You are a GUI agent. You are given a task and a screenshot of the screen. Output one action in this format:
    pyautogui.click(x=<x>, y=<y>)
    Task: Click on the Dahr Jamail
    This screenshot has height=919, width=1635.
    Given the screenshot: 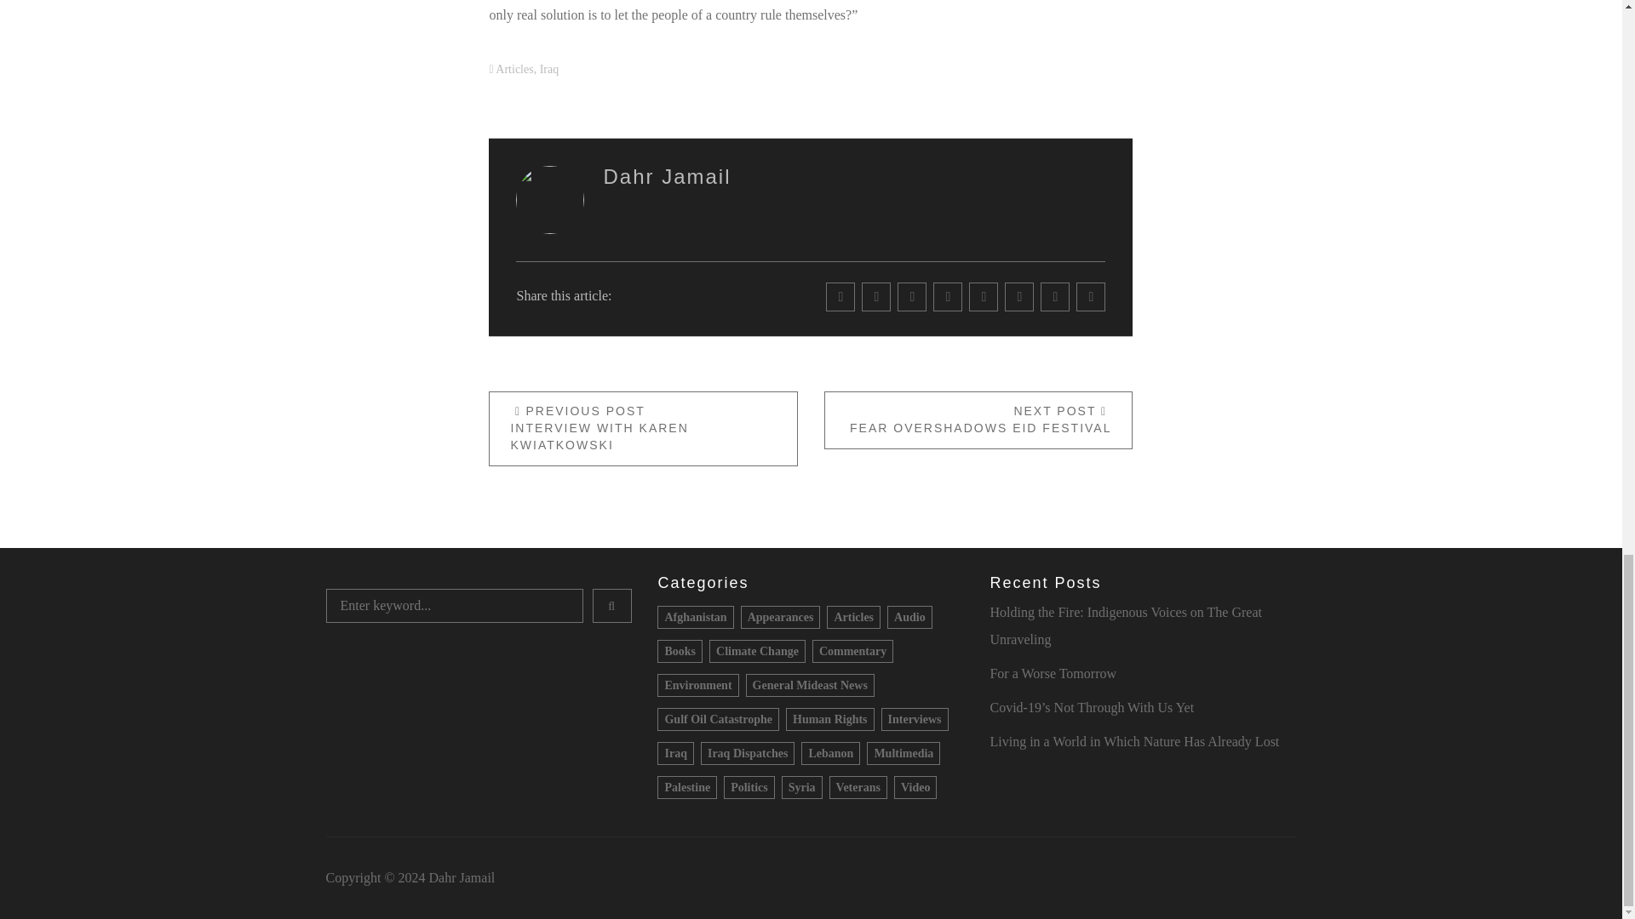 What is the action you would take?
    pyautogui.click(x=667, y=177)
    